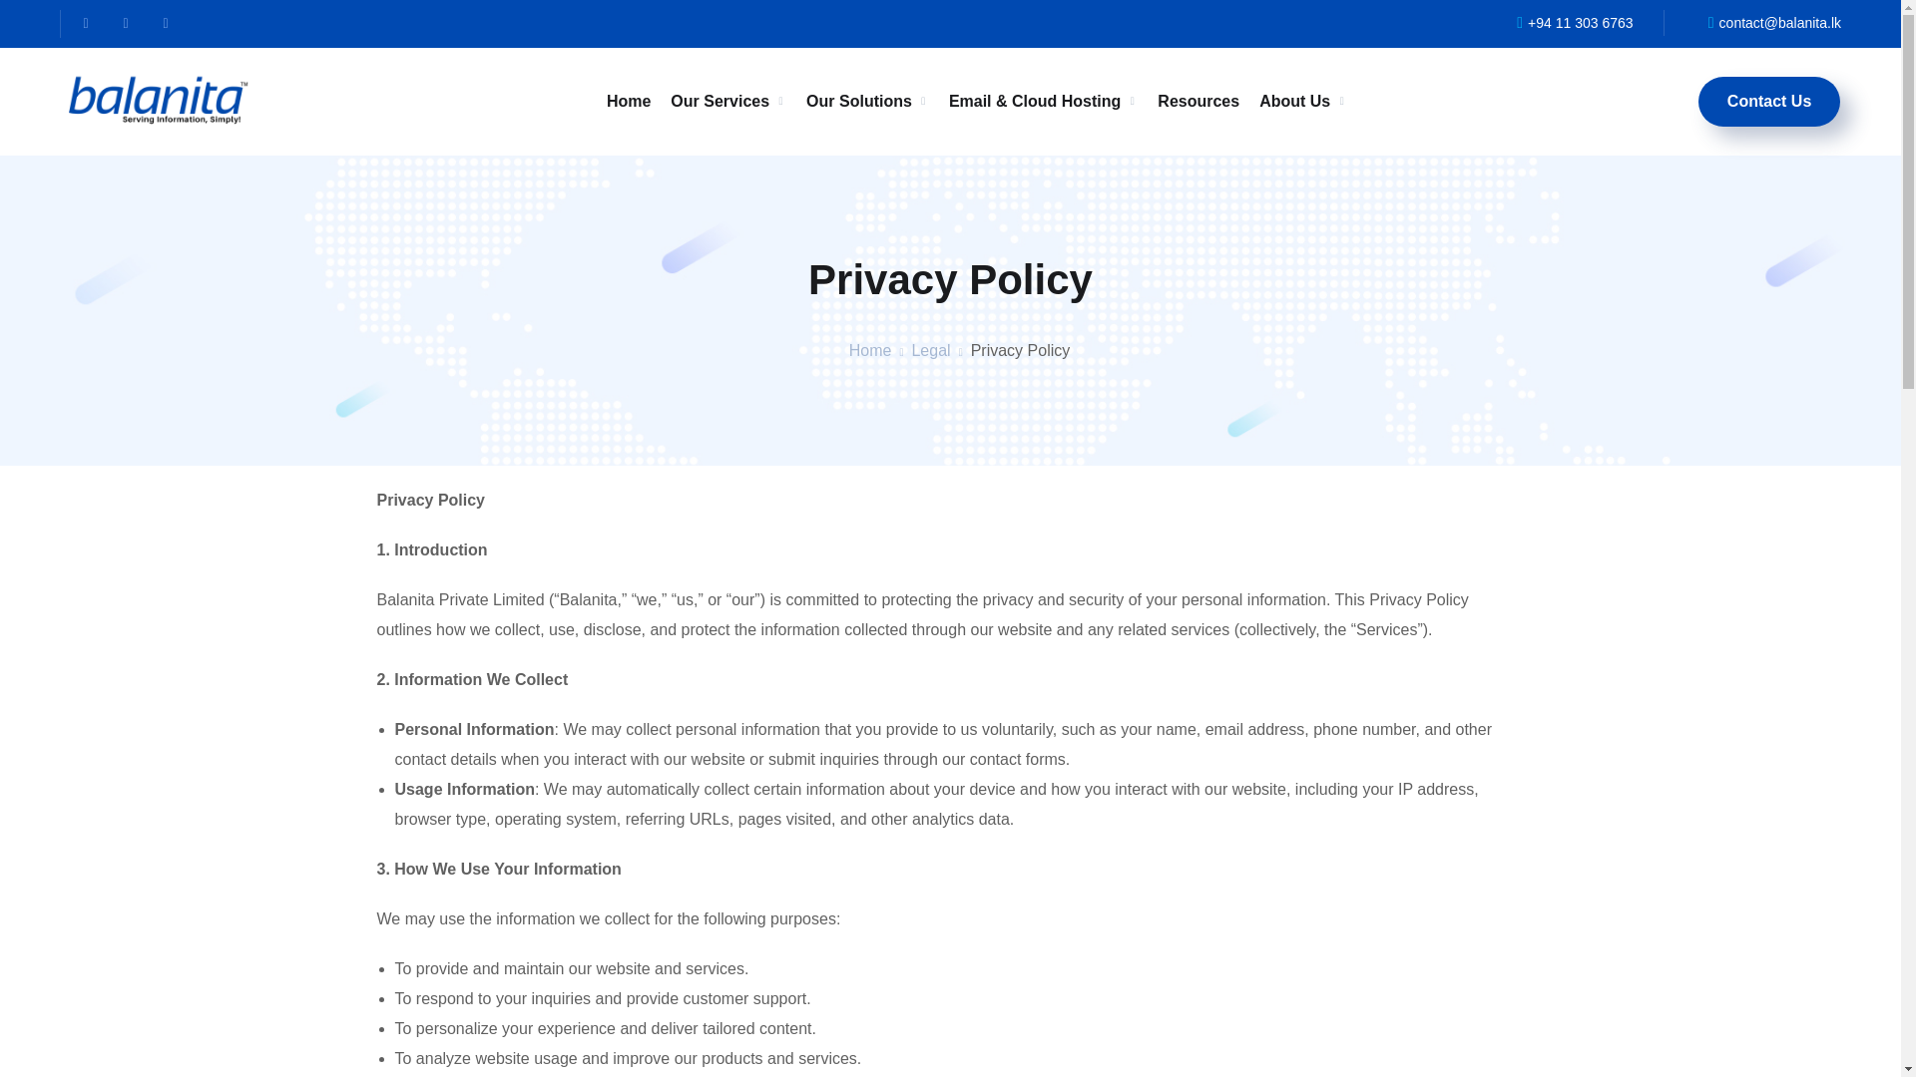  What do you see at coordinates (1768, 102) in the screenshot?
I see `Contact Us` at bounding box center [1768, 102].